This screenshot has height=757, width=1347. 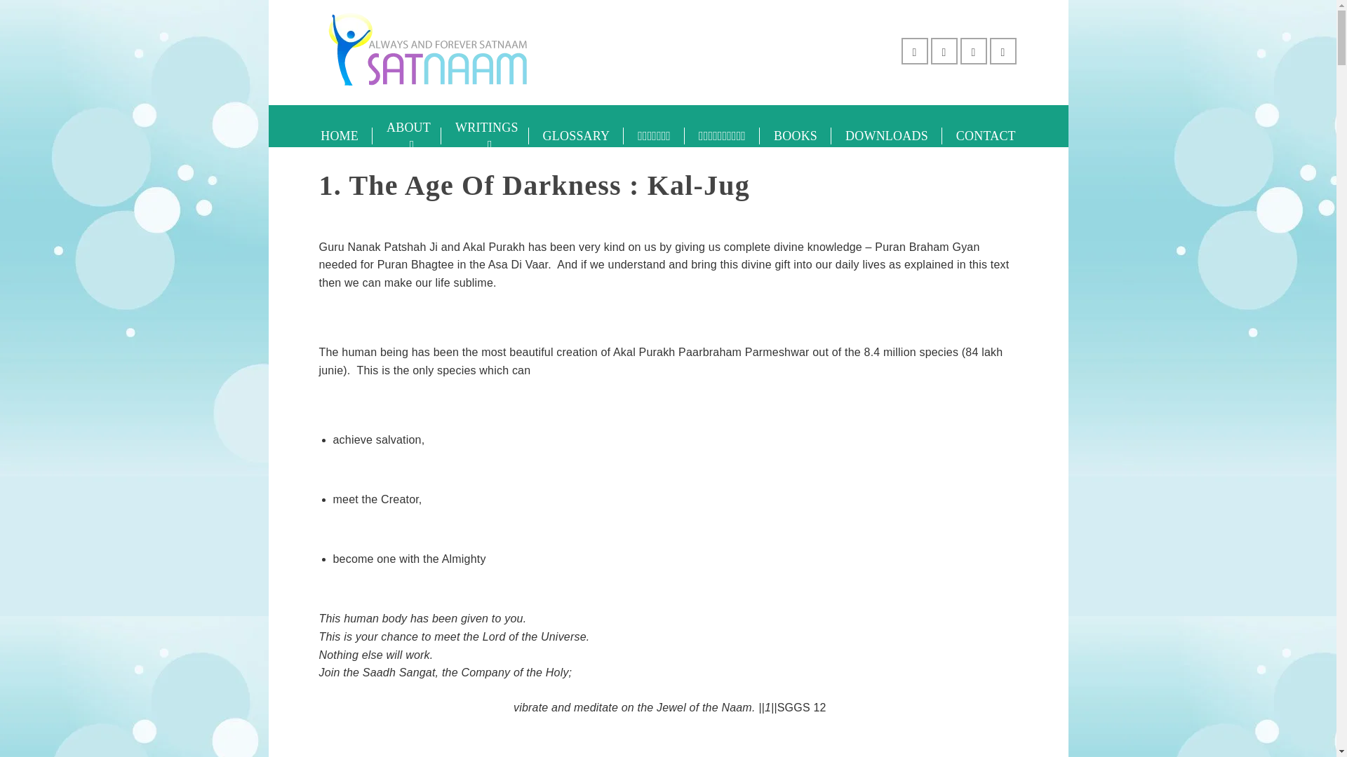 What do you see at coordinates (340, 136) in the screenshot?
I see `HOME` at bounding box center [340, 136].